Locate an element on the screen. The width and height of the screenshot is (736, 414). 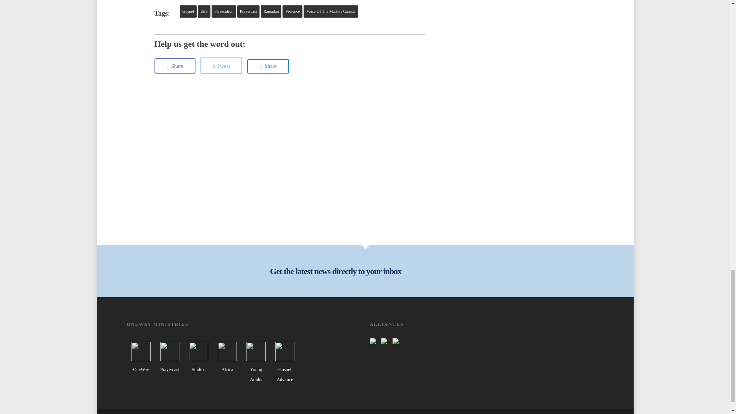
Tweet this is located at coordinates (221, 66).